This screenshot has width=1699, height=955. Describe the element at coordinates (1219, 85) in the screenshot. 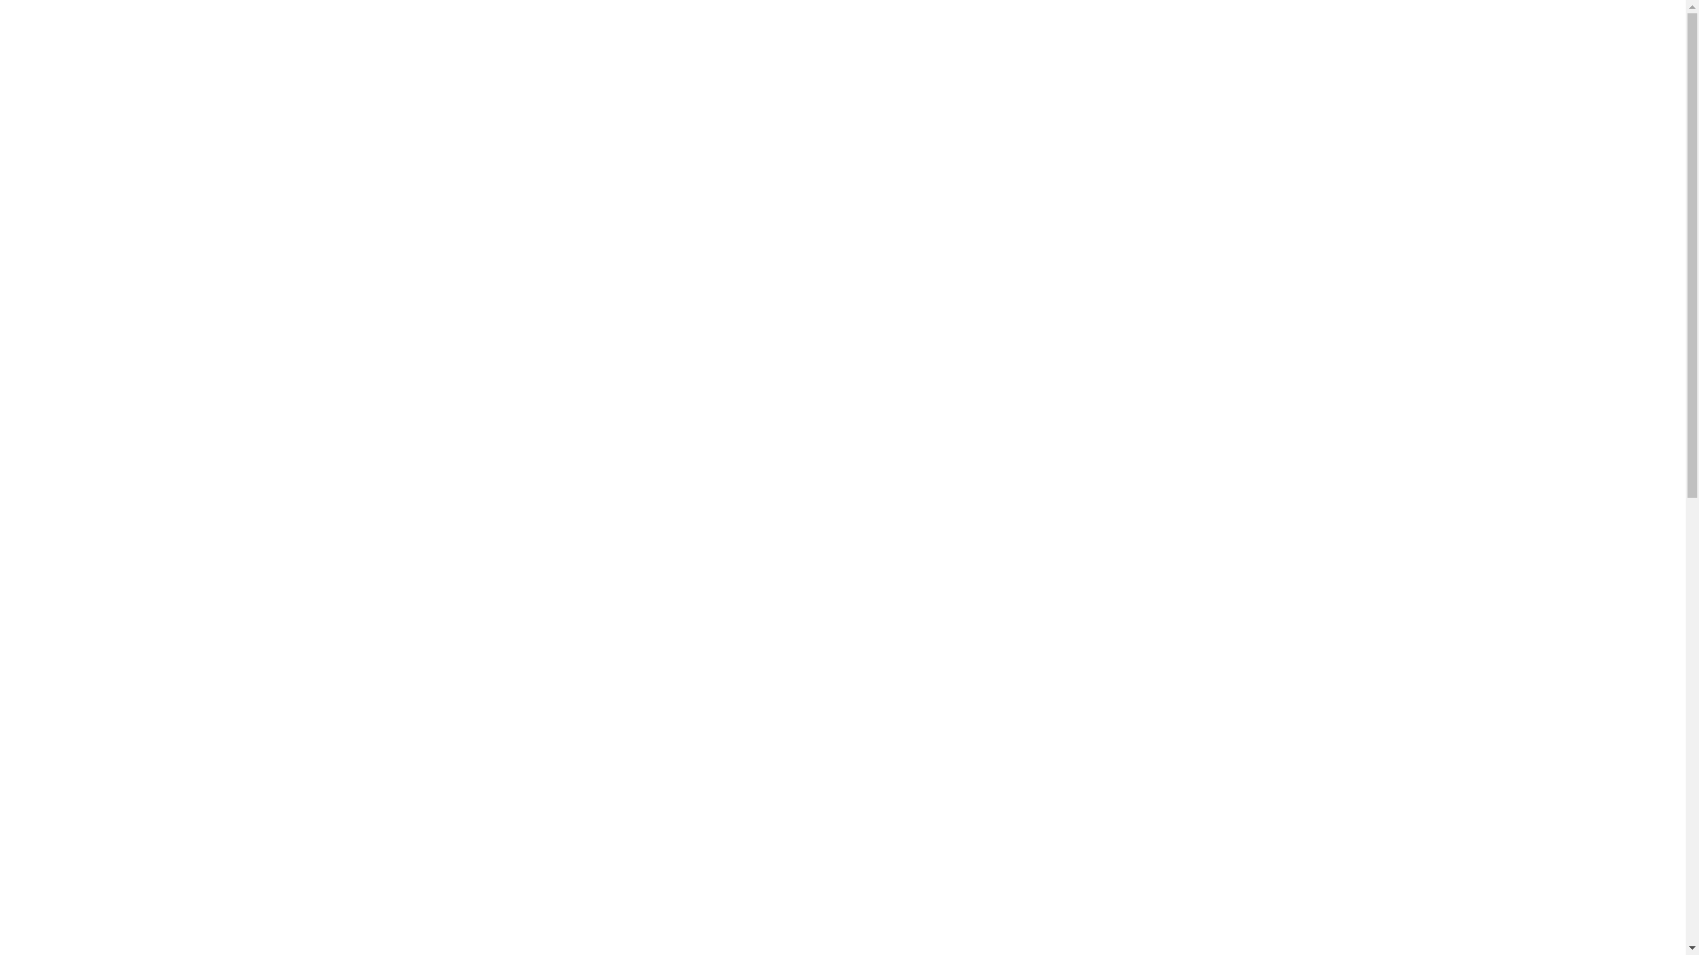

I see `About our carriers` at that location.